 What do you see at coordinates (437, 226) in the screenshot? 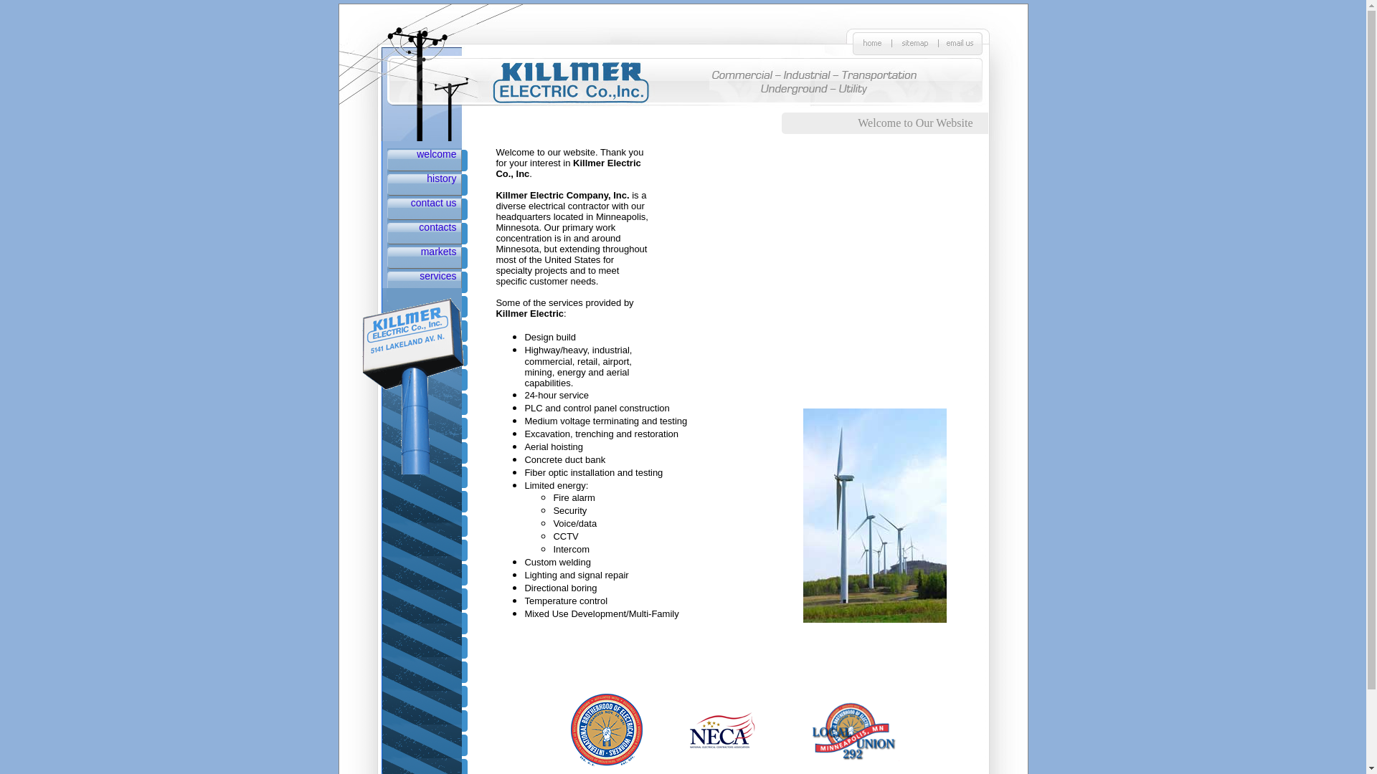
I see `contacts` at bounding box center [437, 226].